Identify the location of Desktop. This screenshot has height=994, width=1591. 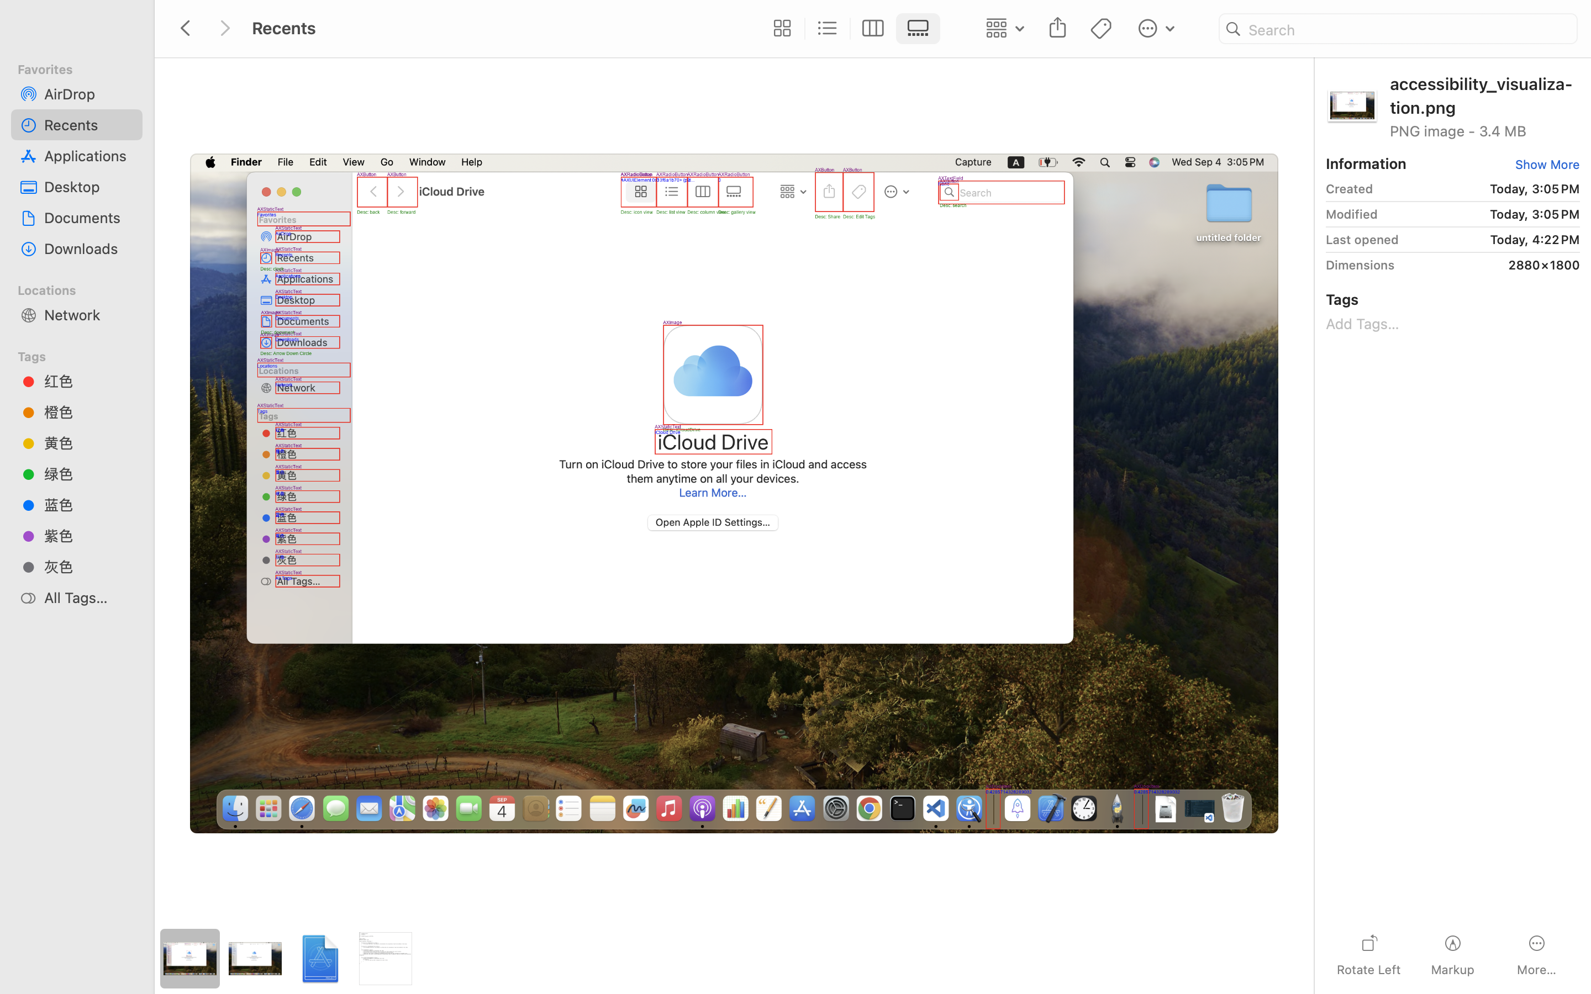
(89, 187).